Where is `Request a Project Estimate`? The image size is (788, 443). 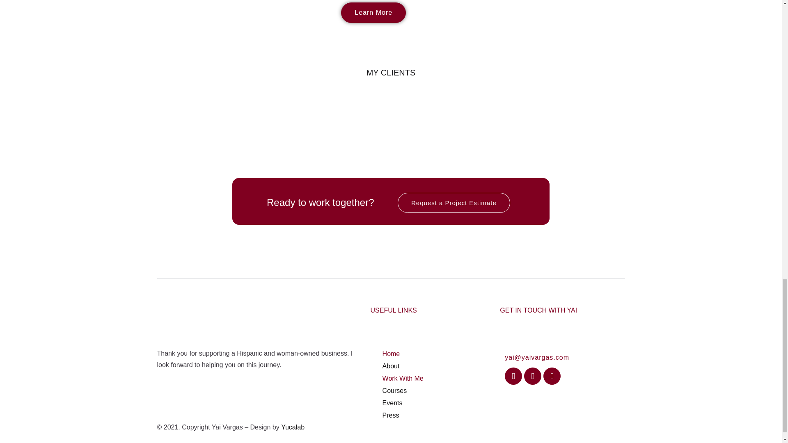
Request a Project Estimate is located at coordinates (454, 203).